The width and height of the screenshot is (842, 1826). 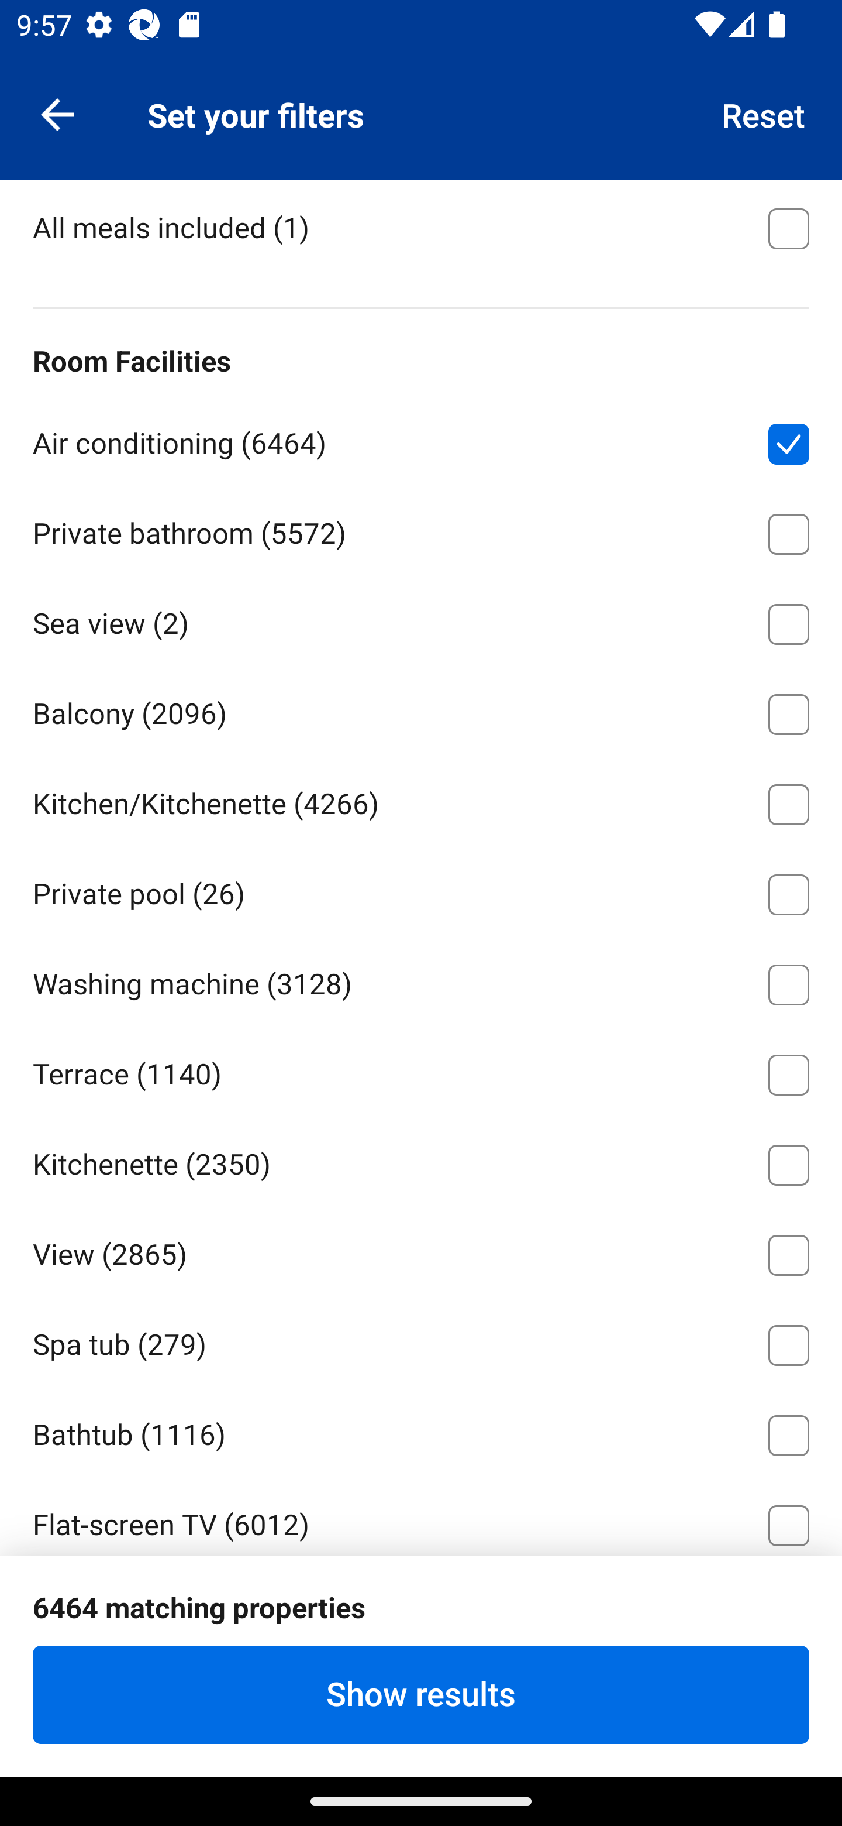 I want to click on Private pool ⁦(26), so click(x=421, y=890).